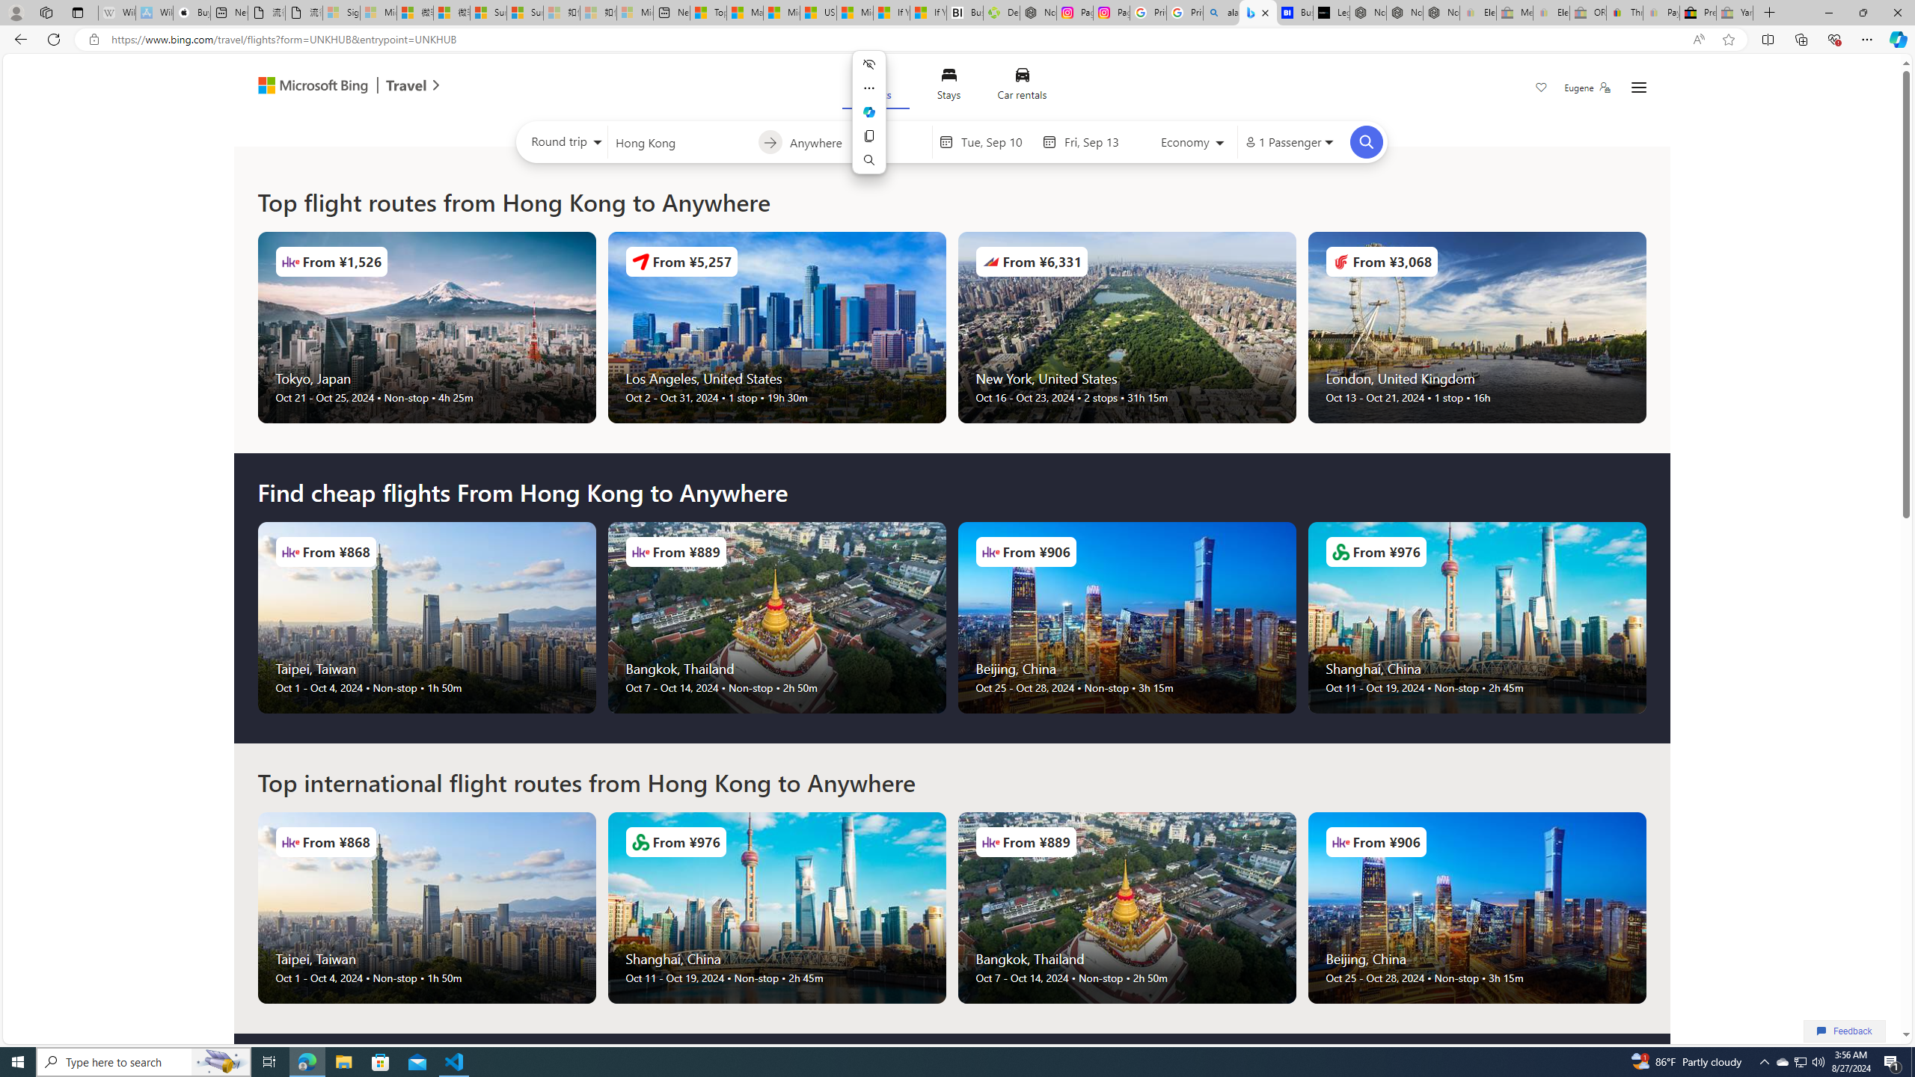 This screenshot has width=1915, height=1077. Describe the element at coordinates (949, 87) in the screenshot. I see `Stays` at that location.